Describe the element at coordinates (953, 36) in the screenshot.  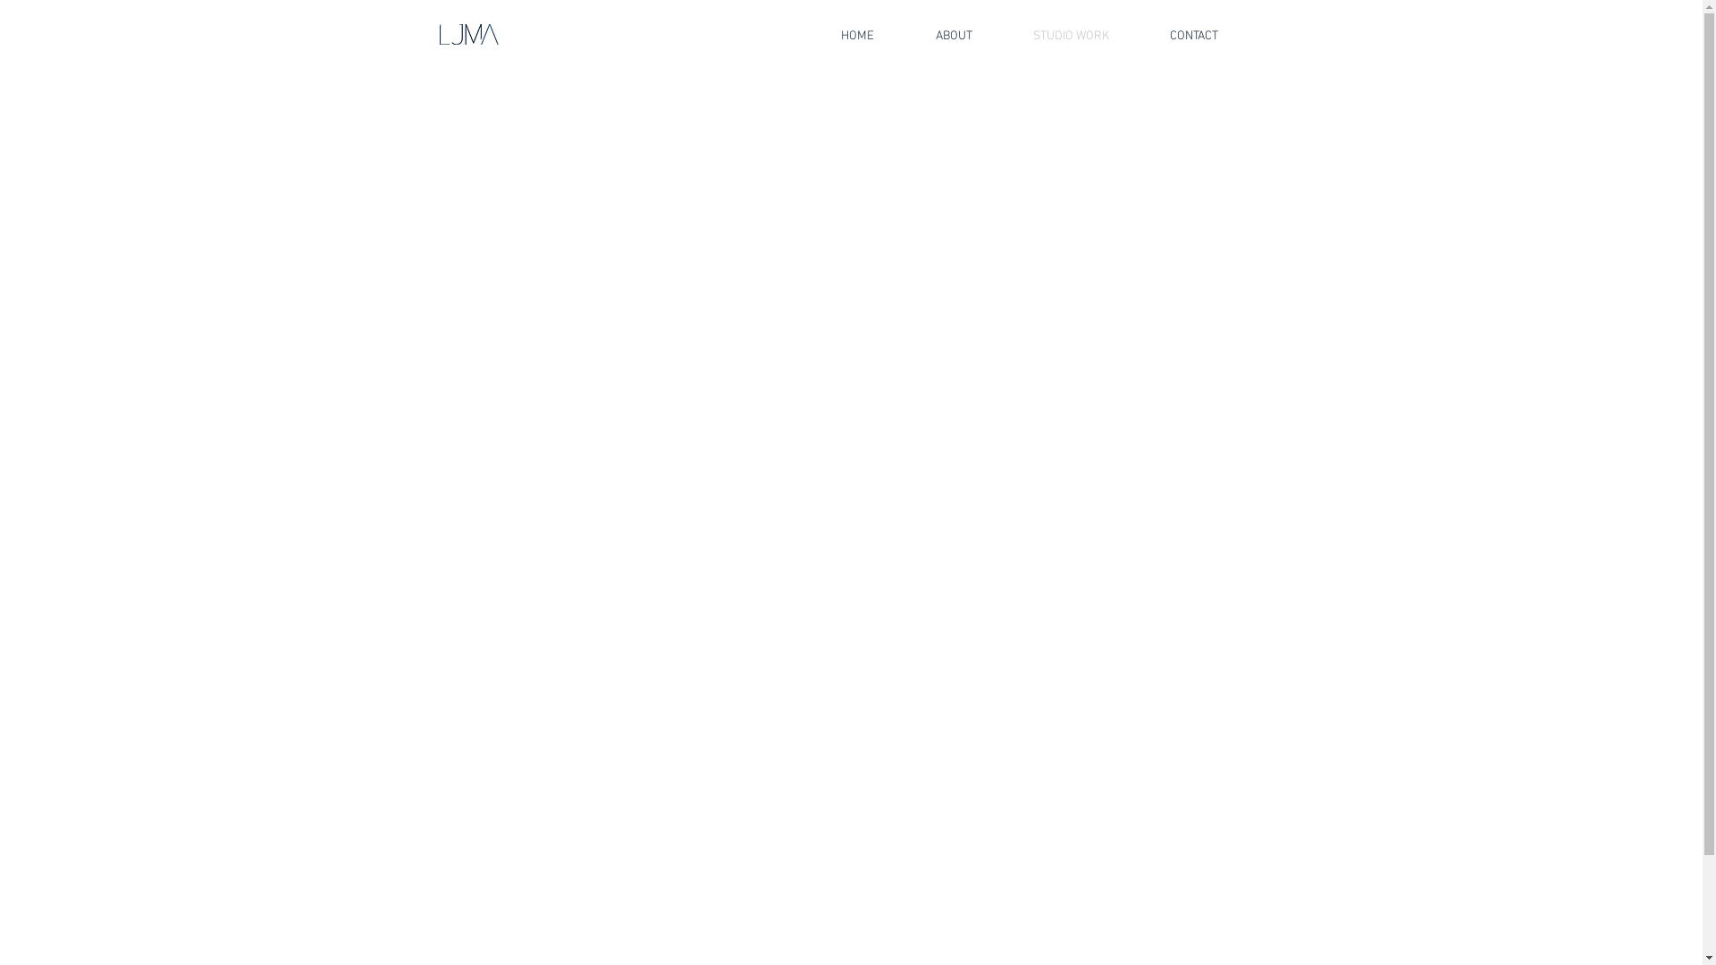
I see `ABOUT` at that location.